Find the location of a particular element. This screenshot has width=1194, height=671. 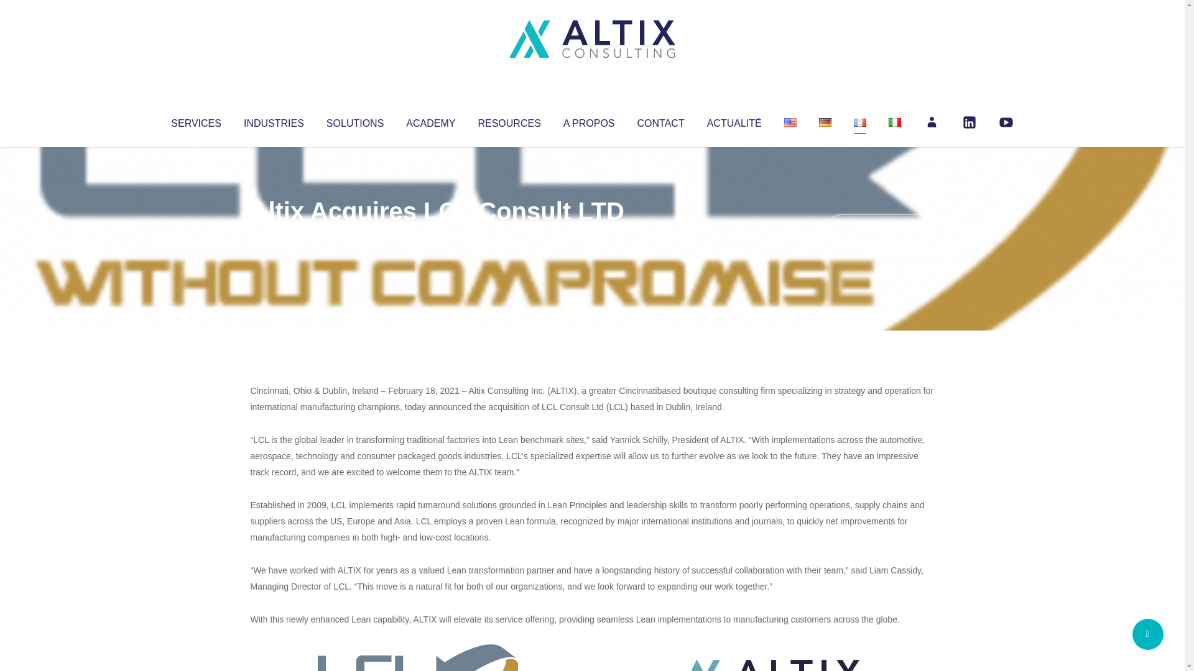

Uncategorized is located at coordinates (435, 236).